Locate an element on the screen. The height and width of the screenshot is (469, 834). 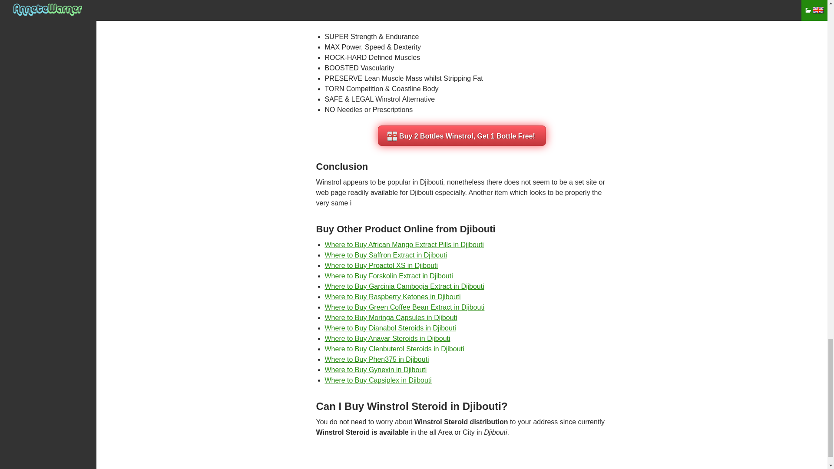
Where to Buy Dianabol Steroids in Djibouti is located at coordinates (391, 328).